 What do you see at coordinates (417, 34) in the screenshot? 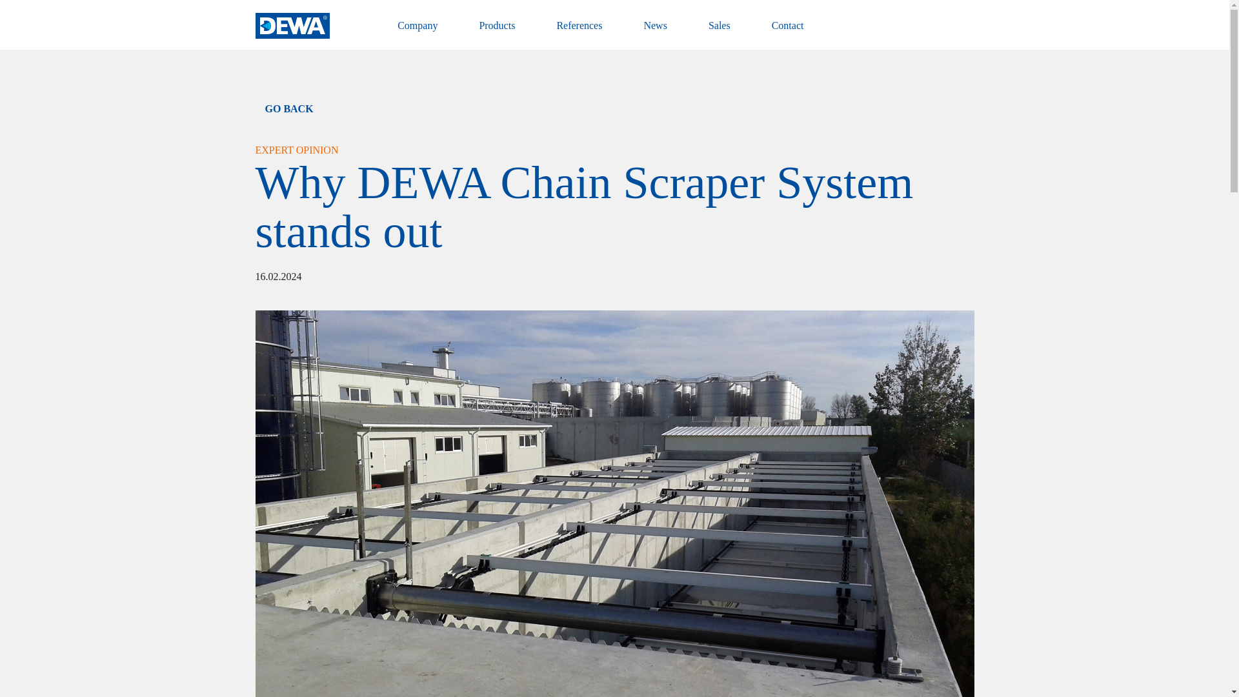
I see `Company` at bounding box center [417, 34].